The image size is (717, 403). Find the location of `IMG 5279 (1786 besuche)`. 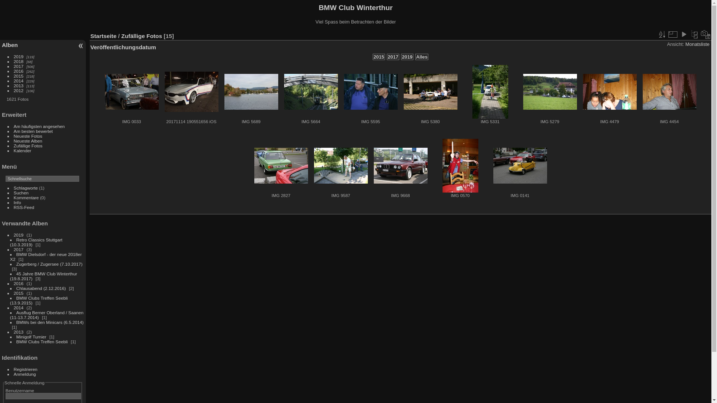

IMG 5279 (1786 besuche) is located at coordinates (550, 92).